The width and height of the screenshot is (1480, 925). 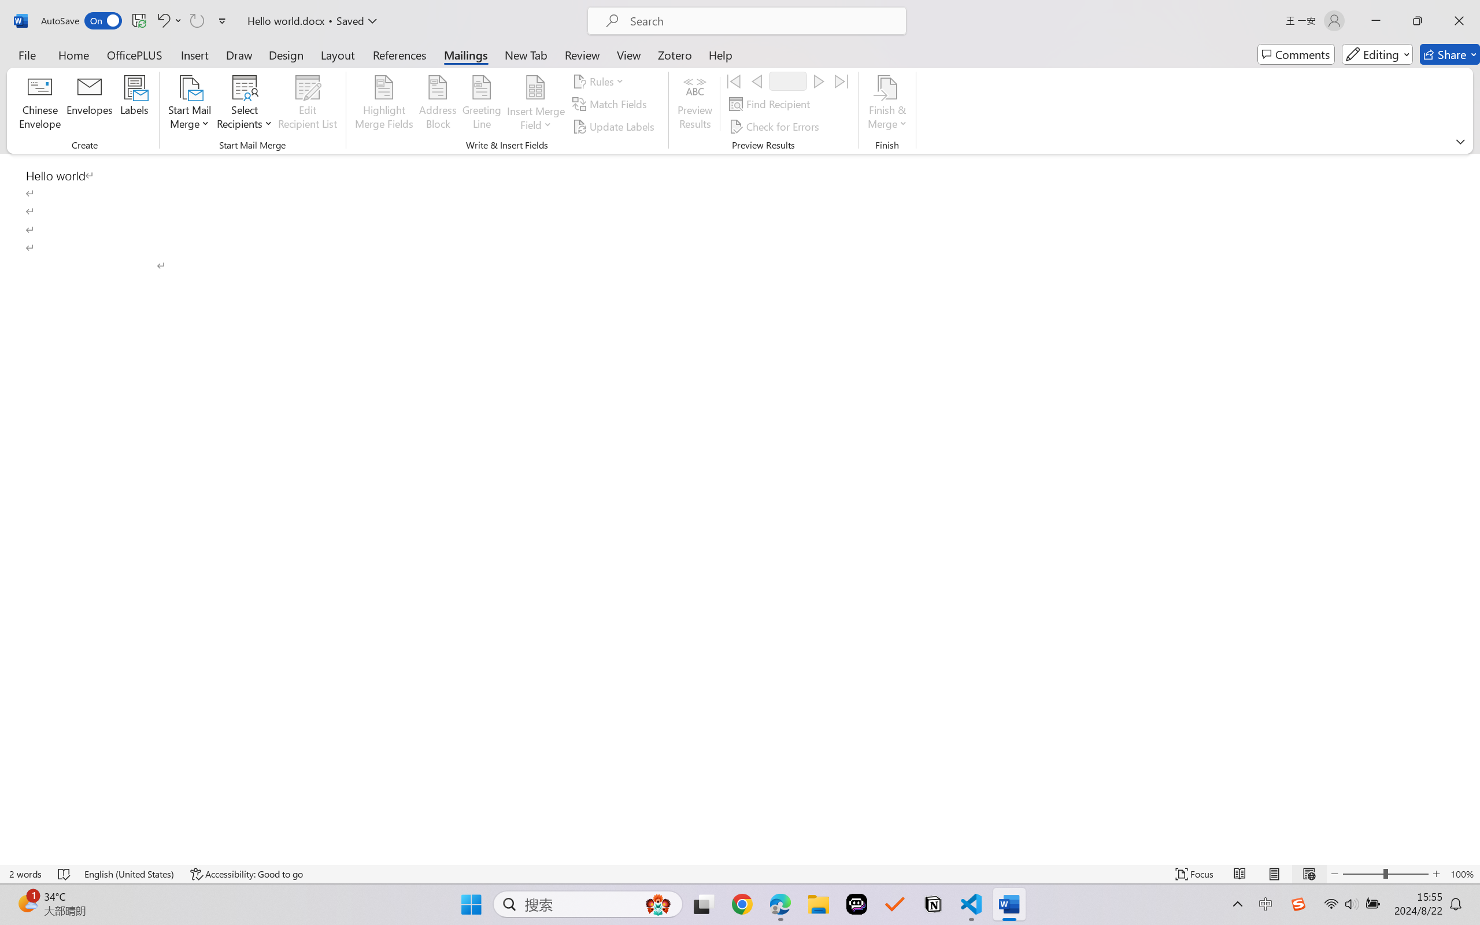 I want to click on Layout, so click(x=338, y=54).